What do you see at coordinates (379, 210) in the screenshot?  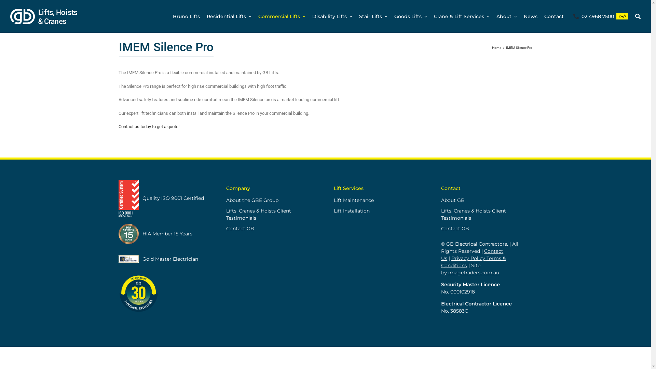 I see `Lift Installation` at bounding box center [379, 210].